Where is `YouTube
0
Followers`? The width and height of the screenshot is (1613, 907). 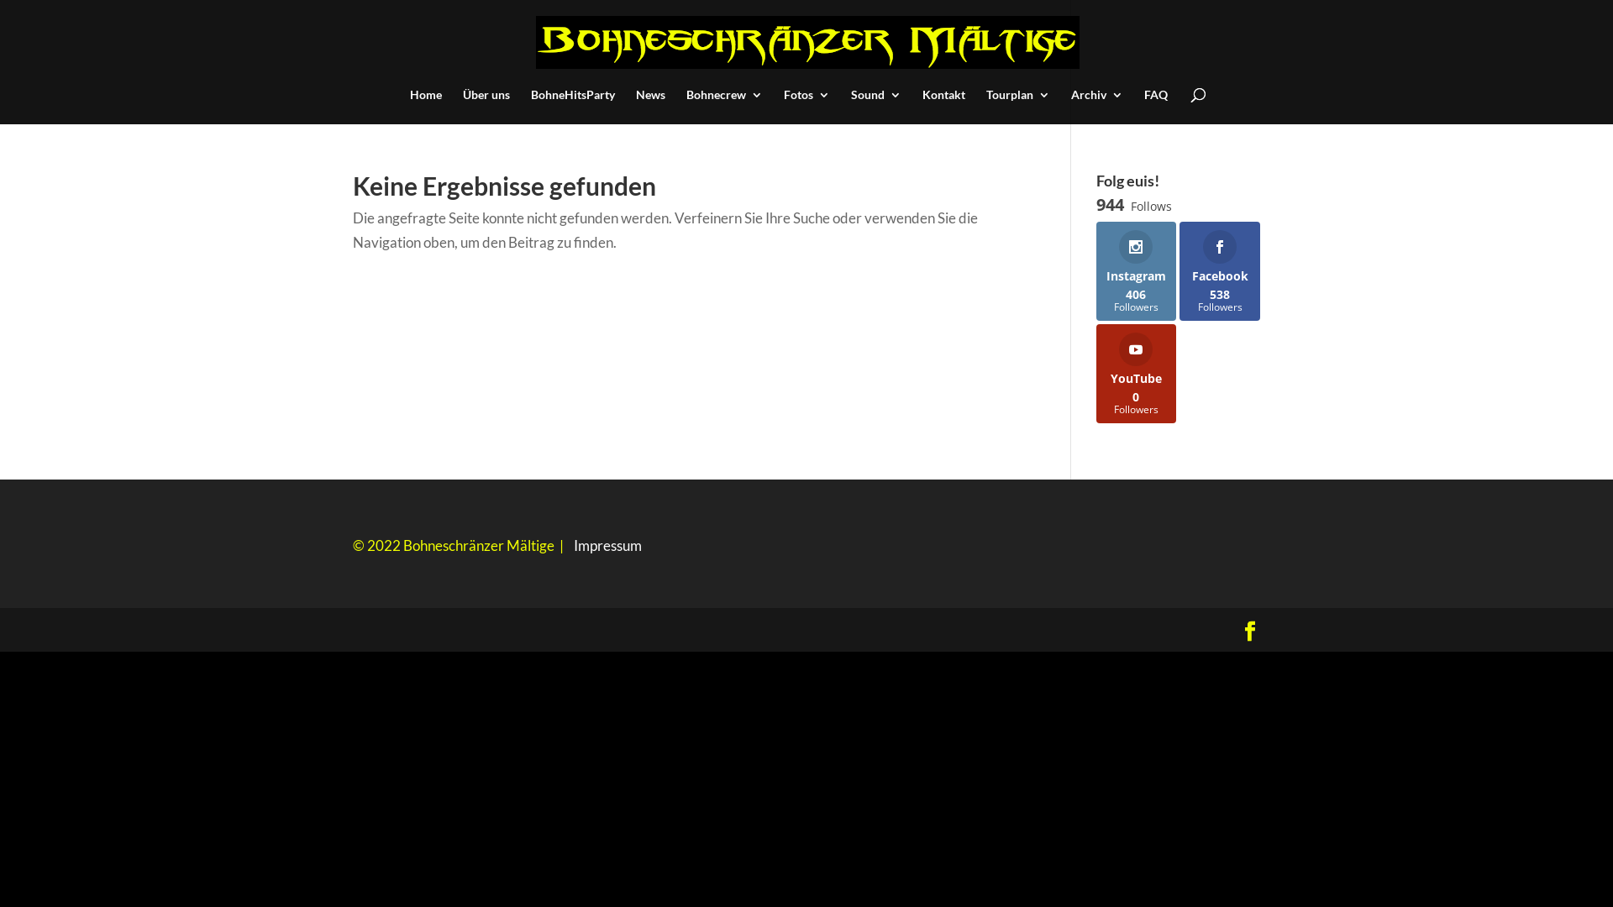
YouTube
0
Followers is located at coordinates (1137, 374).